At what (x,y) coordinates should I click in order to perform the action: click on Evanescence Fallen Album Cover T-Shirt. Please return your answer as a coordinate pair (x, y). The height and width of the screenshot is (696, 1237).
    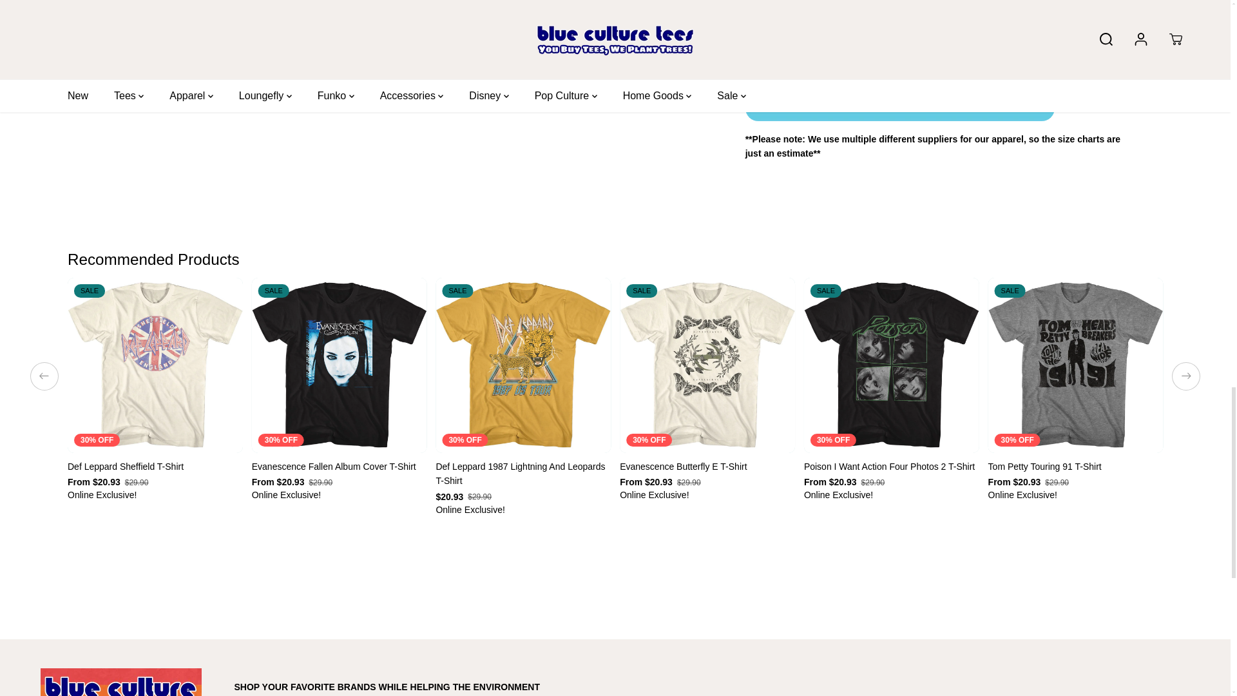
    Looking at the image, I should click on (339, 467).